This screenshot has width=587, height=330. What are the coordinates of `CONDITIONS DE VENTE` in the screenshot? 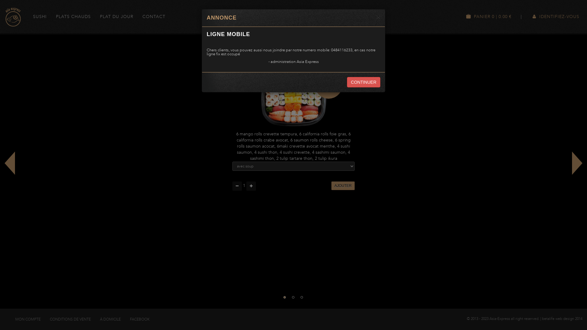 It's located at (70, 319).